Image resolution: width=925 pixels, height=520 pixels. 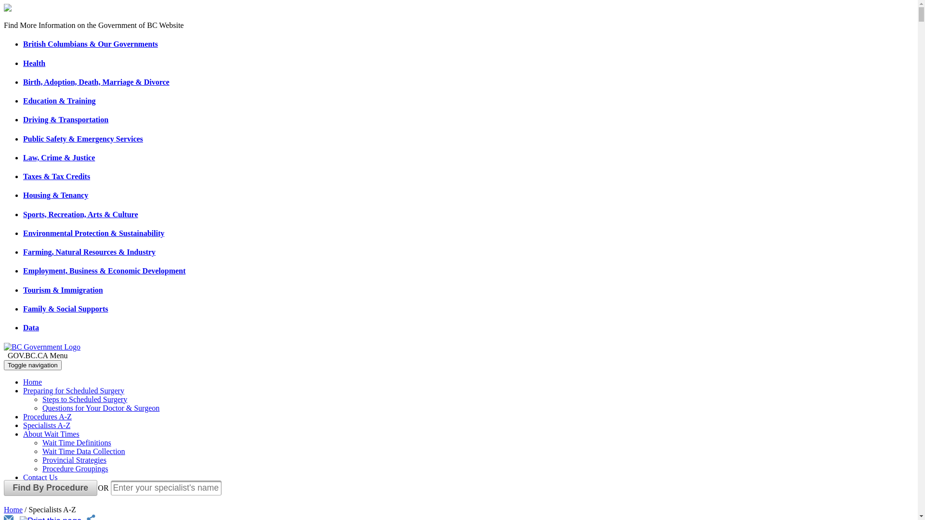 I want to click on Health, so click(x=34, y=64).